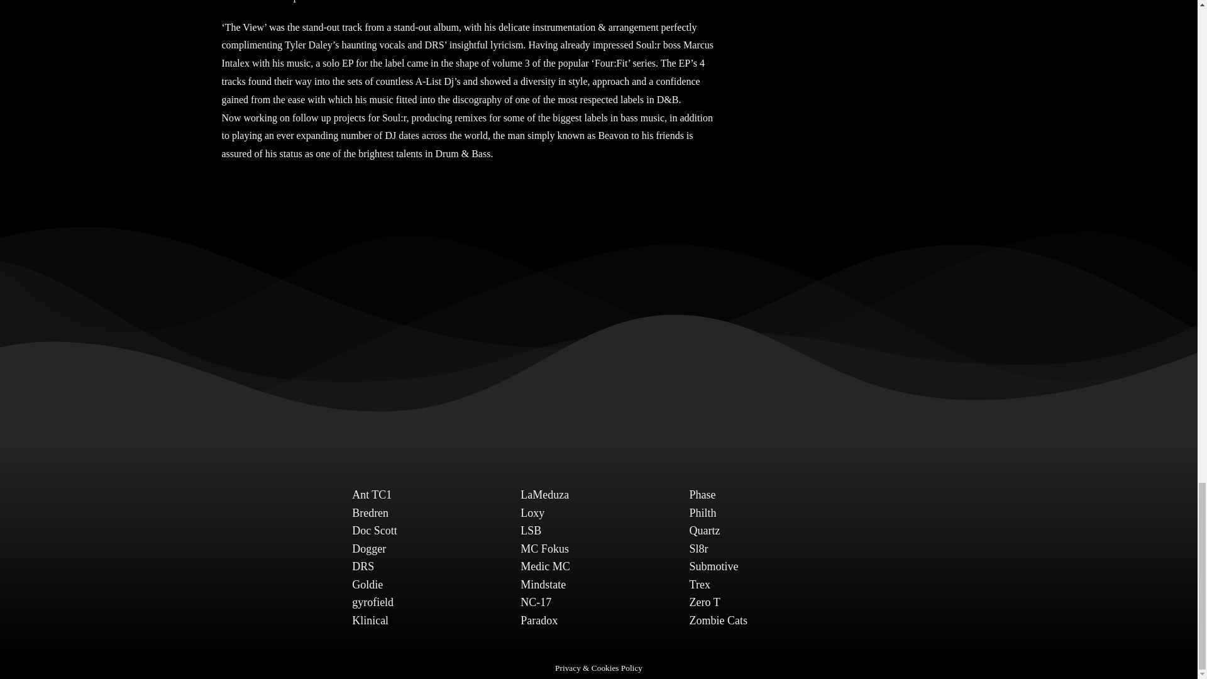  Describe the element at coordinates (370, 620) in the screenshot. I see `Klinical` at that location.